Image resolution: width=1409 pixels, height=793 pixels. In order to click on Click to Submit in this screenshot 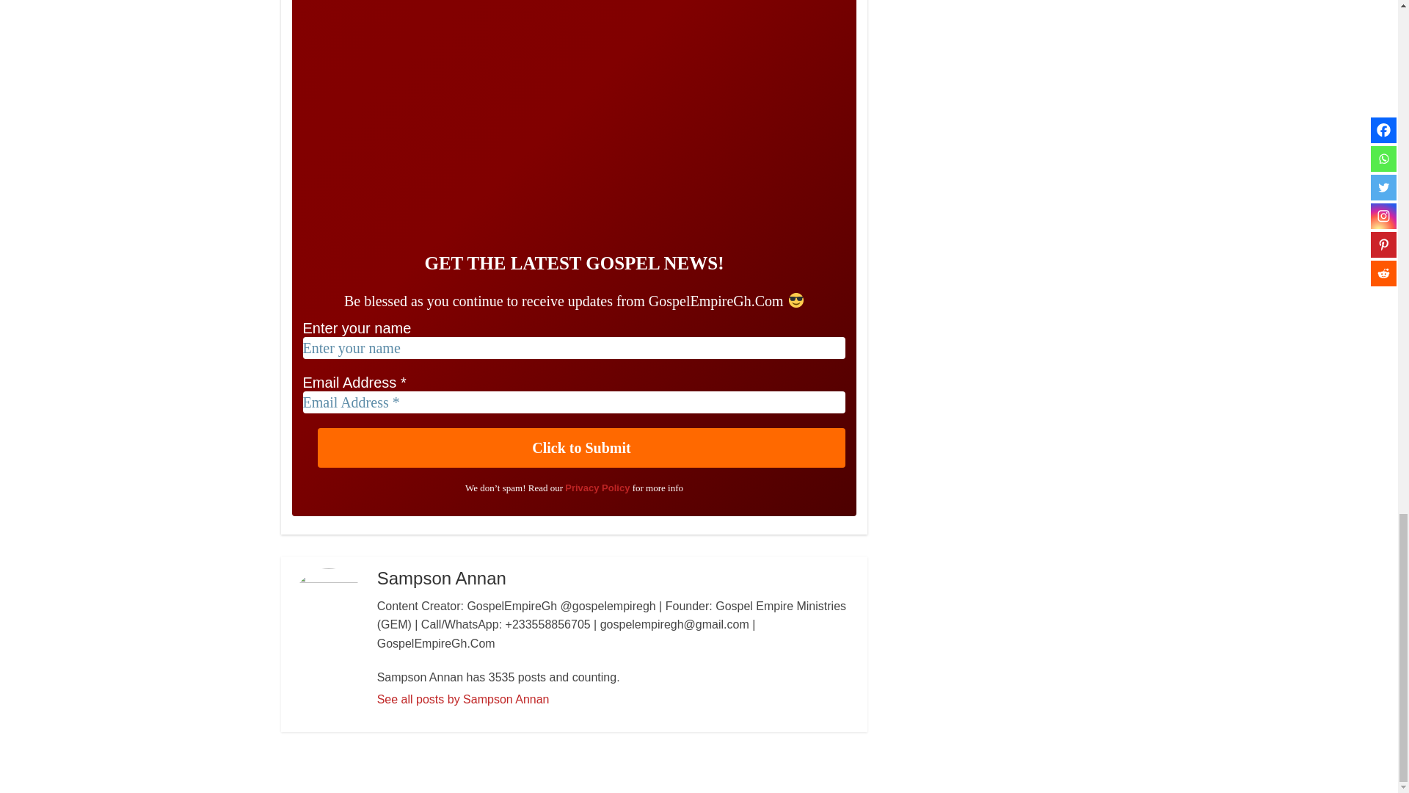, I will do `click(581, 448)`.